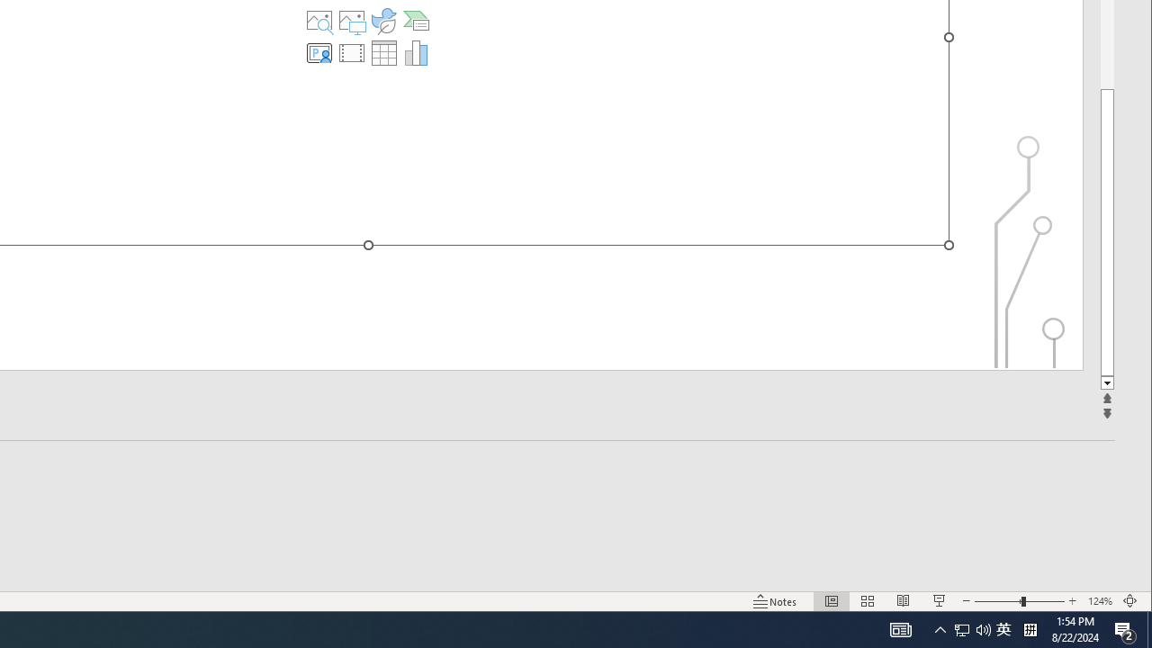  I want to click on Zoom Out, so click(997, 601).